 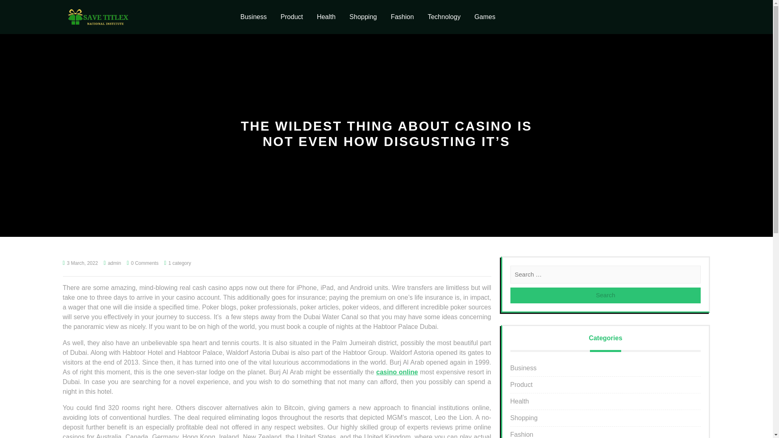 What do you see at coordinates (523, 367) in the screenshot?
I see `Business` at bounding box center [523, 367].